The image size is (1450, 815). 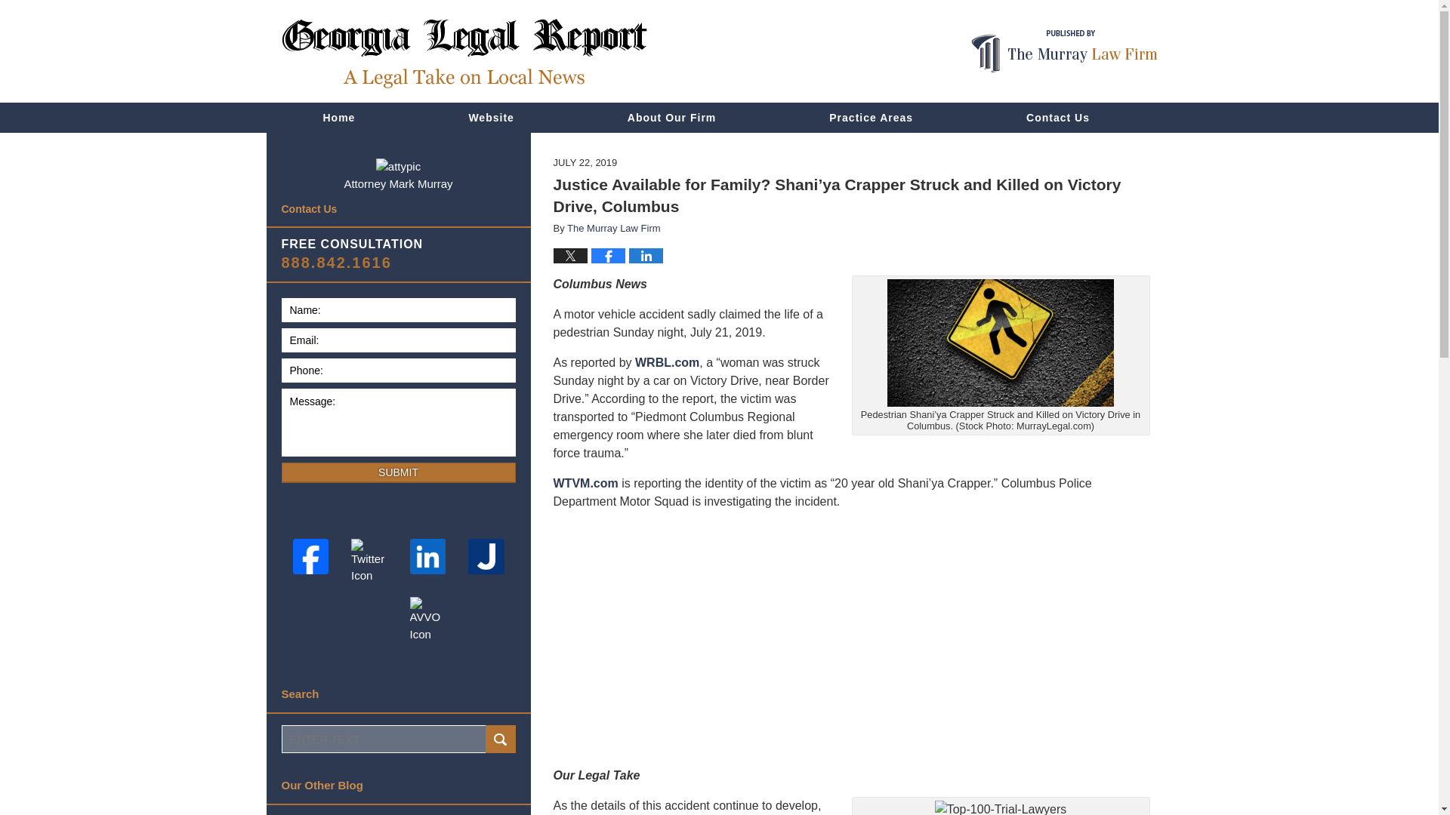 What do you see at coordinates (310, 557) in the screenshot?
I see `Facebook` at bounding box center [310, 557].